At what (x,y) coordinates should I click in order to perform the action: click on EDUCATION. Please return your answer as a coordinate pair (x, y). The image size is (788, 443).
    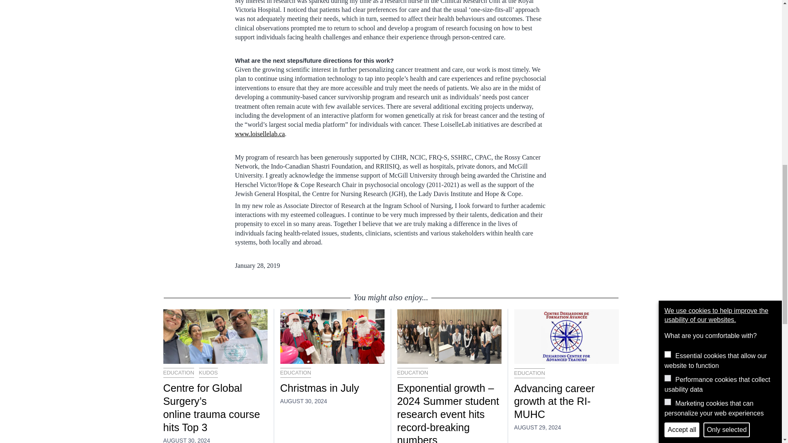
    Looking at the image, I should click on (529, 373).